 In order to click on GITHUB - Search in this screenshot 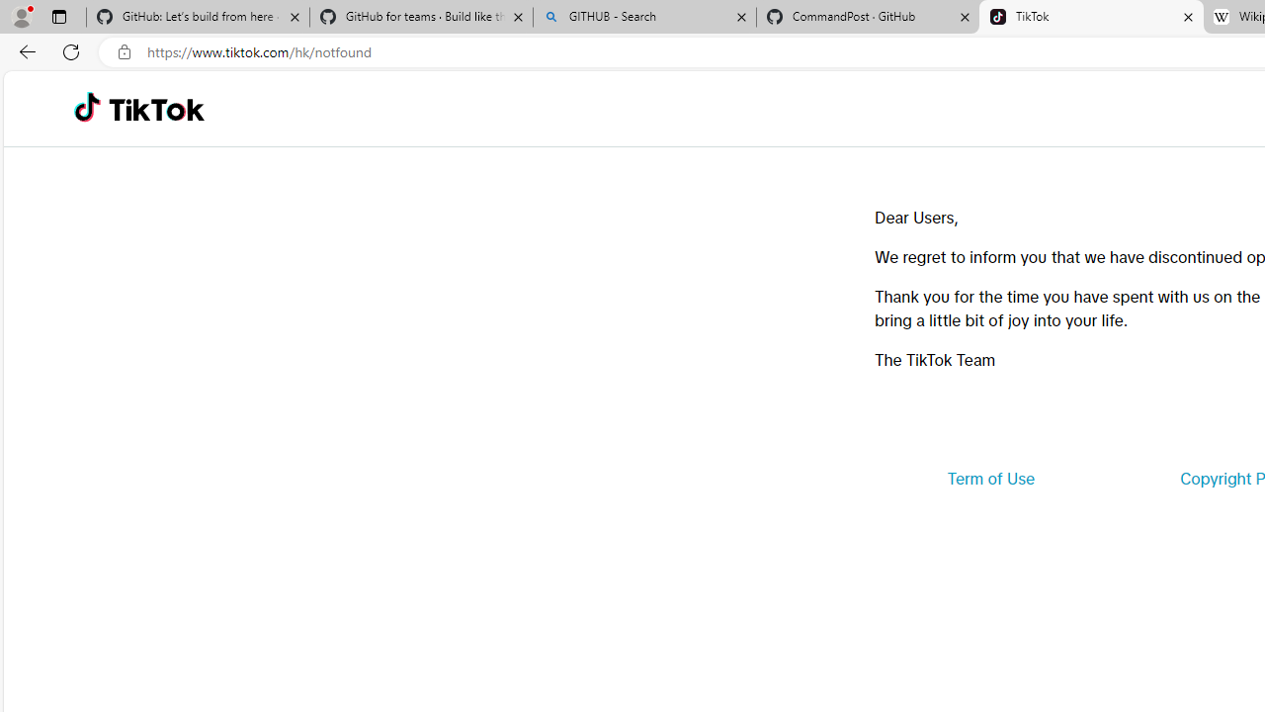, I will do `click(644, 18)`.